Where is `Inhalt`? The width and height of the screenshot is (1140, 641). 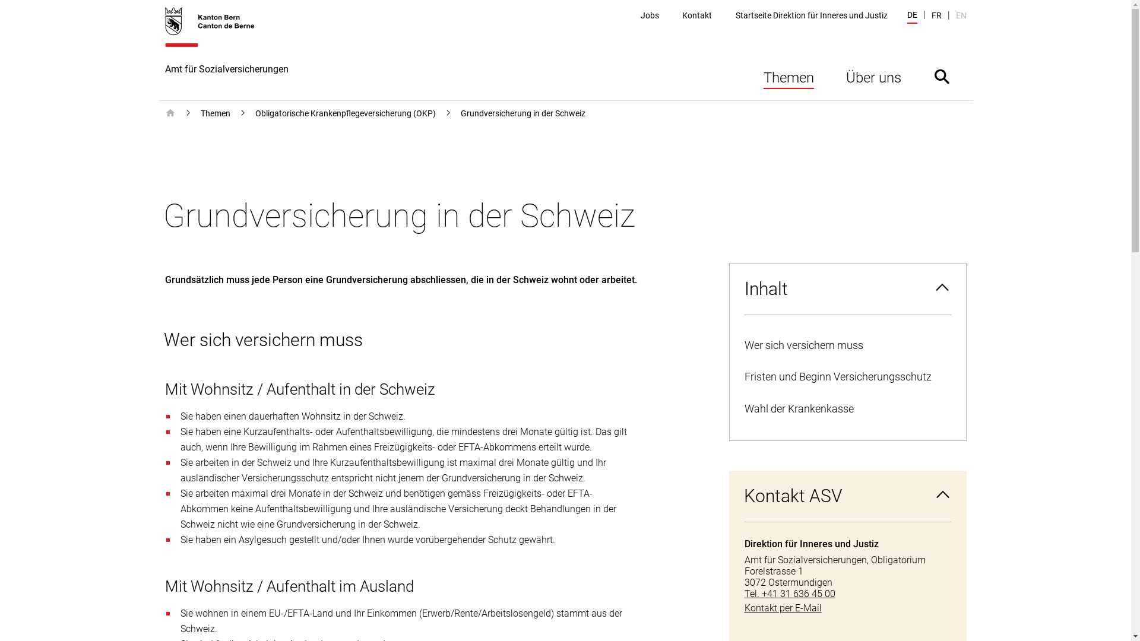 Inhalt is located at coordinates (847, 289).